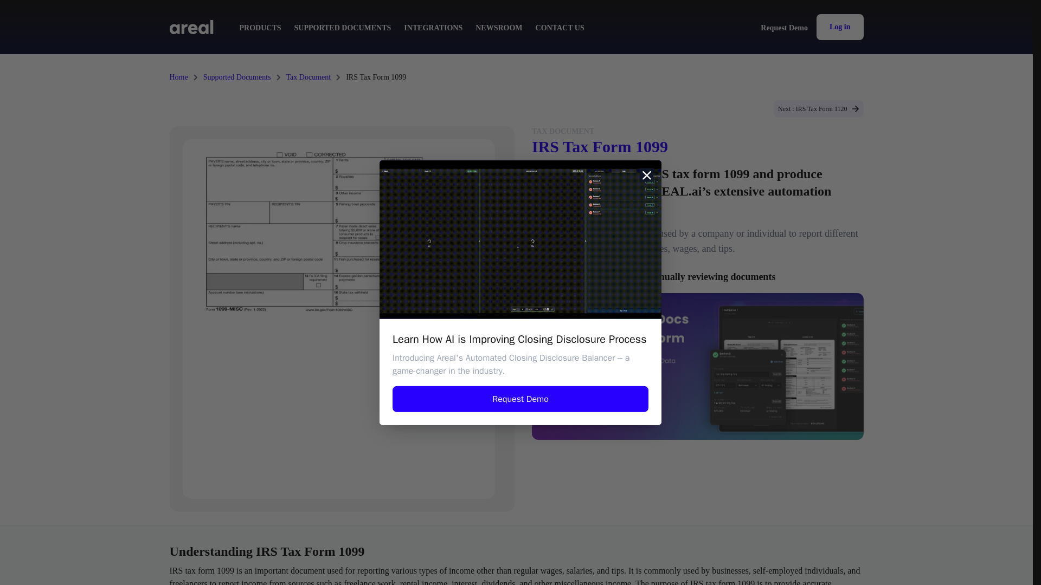 Image resolution: width=1041 pixels, height=585 pixels. I want to click on Request Demo, so click(784, 27).